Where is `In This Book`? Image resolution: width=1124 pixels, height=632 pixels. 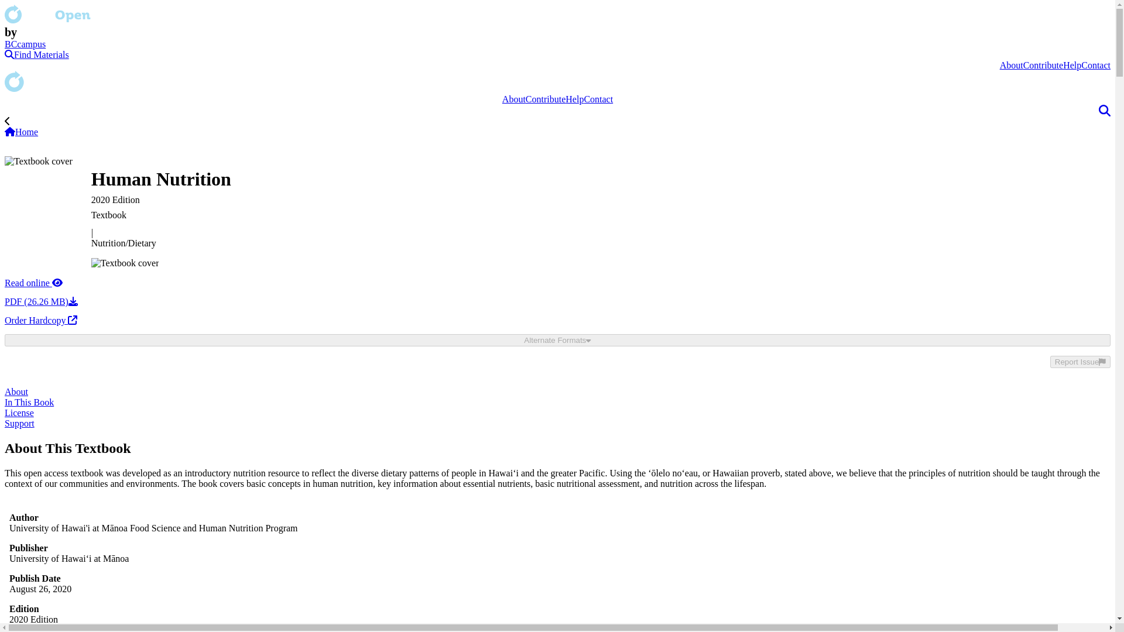 In This Book is located at coordinates (29, 402).